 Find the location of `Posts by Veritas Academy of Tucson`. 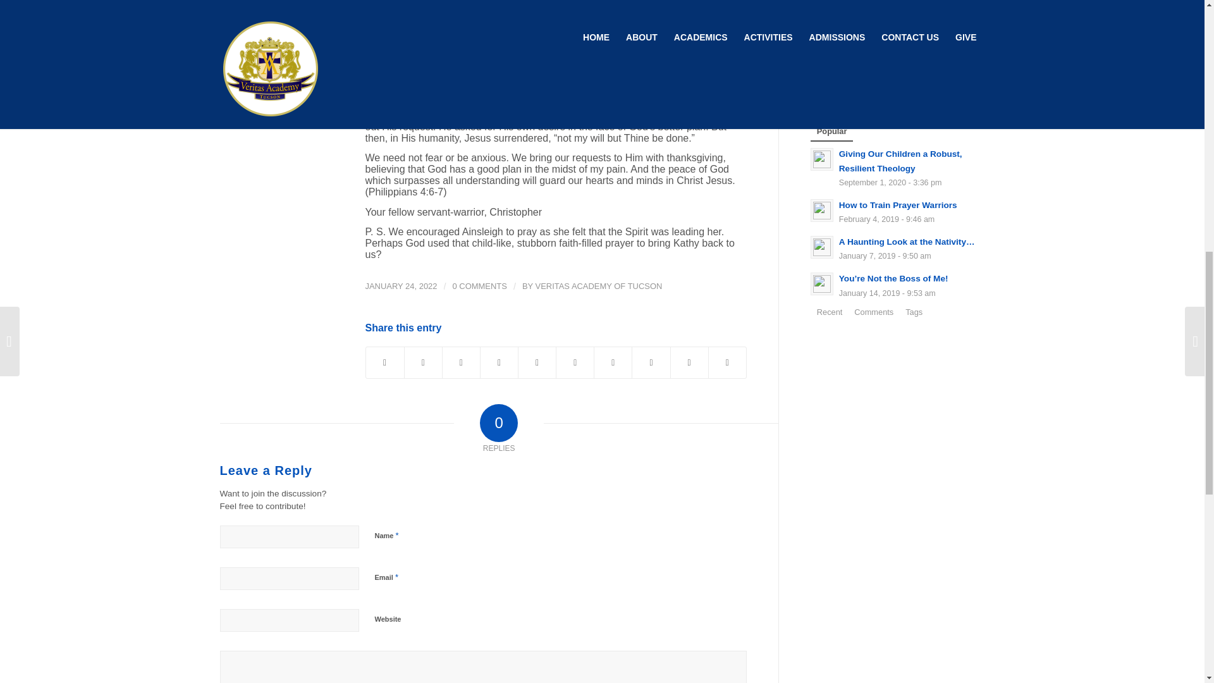

Posts by Veritas Academy of Tucson is located at coordinates (599, 286).